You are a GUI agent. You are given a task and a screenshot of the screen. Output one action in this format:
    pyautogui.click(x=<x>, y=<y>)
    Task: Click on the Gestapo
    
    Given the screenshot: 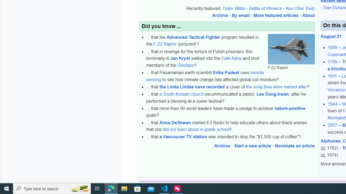 What is the action you would take?
    pyautogui.click(x=185, y=65)
    